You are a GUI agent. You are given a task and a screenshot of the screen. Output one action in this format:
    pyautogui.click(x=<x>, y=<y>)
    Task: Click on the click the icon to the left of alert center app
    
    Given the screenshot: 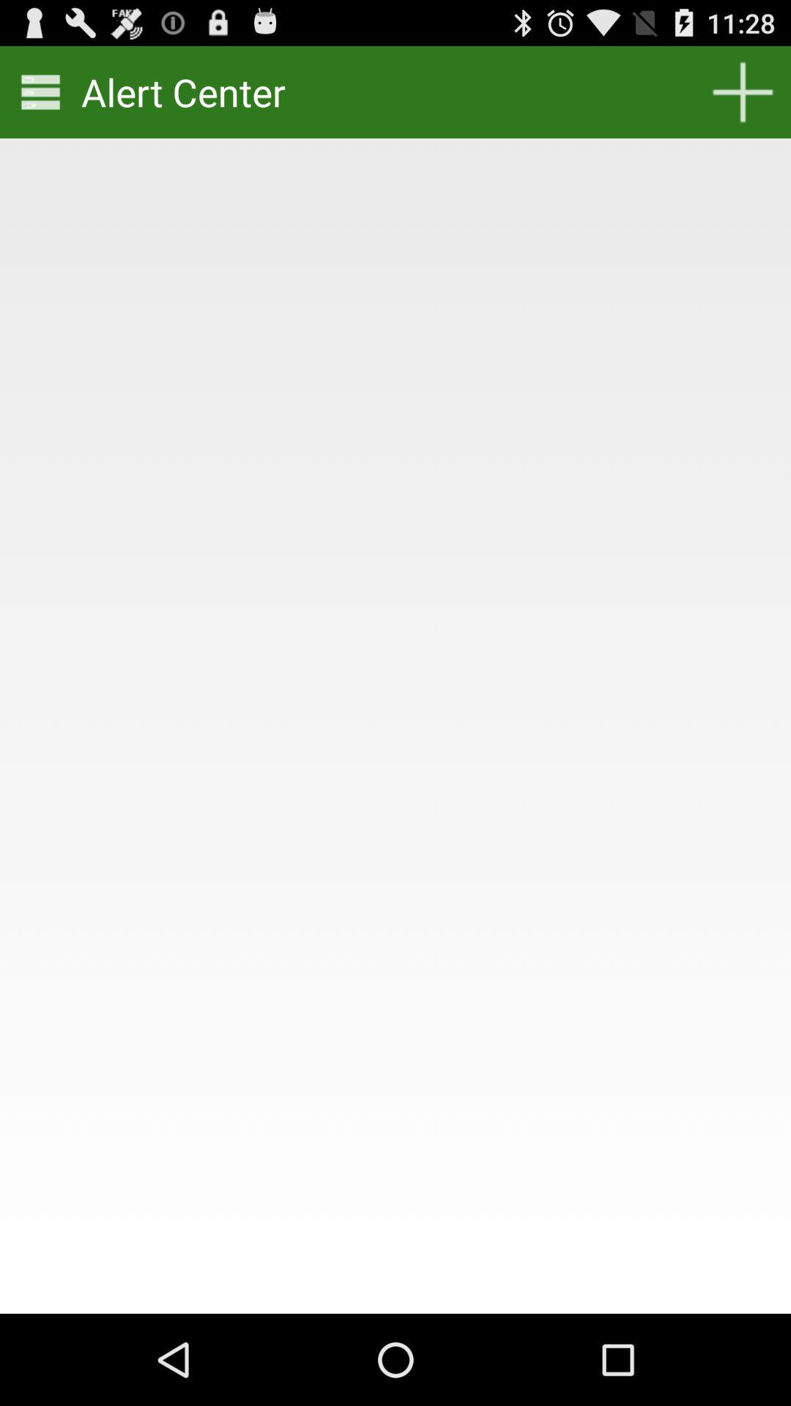 What is the action you would take?
    pyautogui.click(x=40, y=92)
    